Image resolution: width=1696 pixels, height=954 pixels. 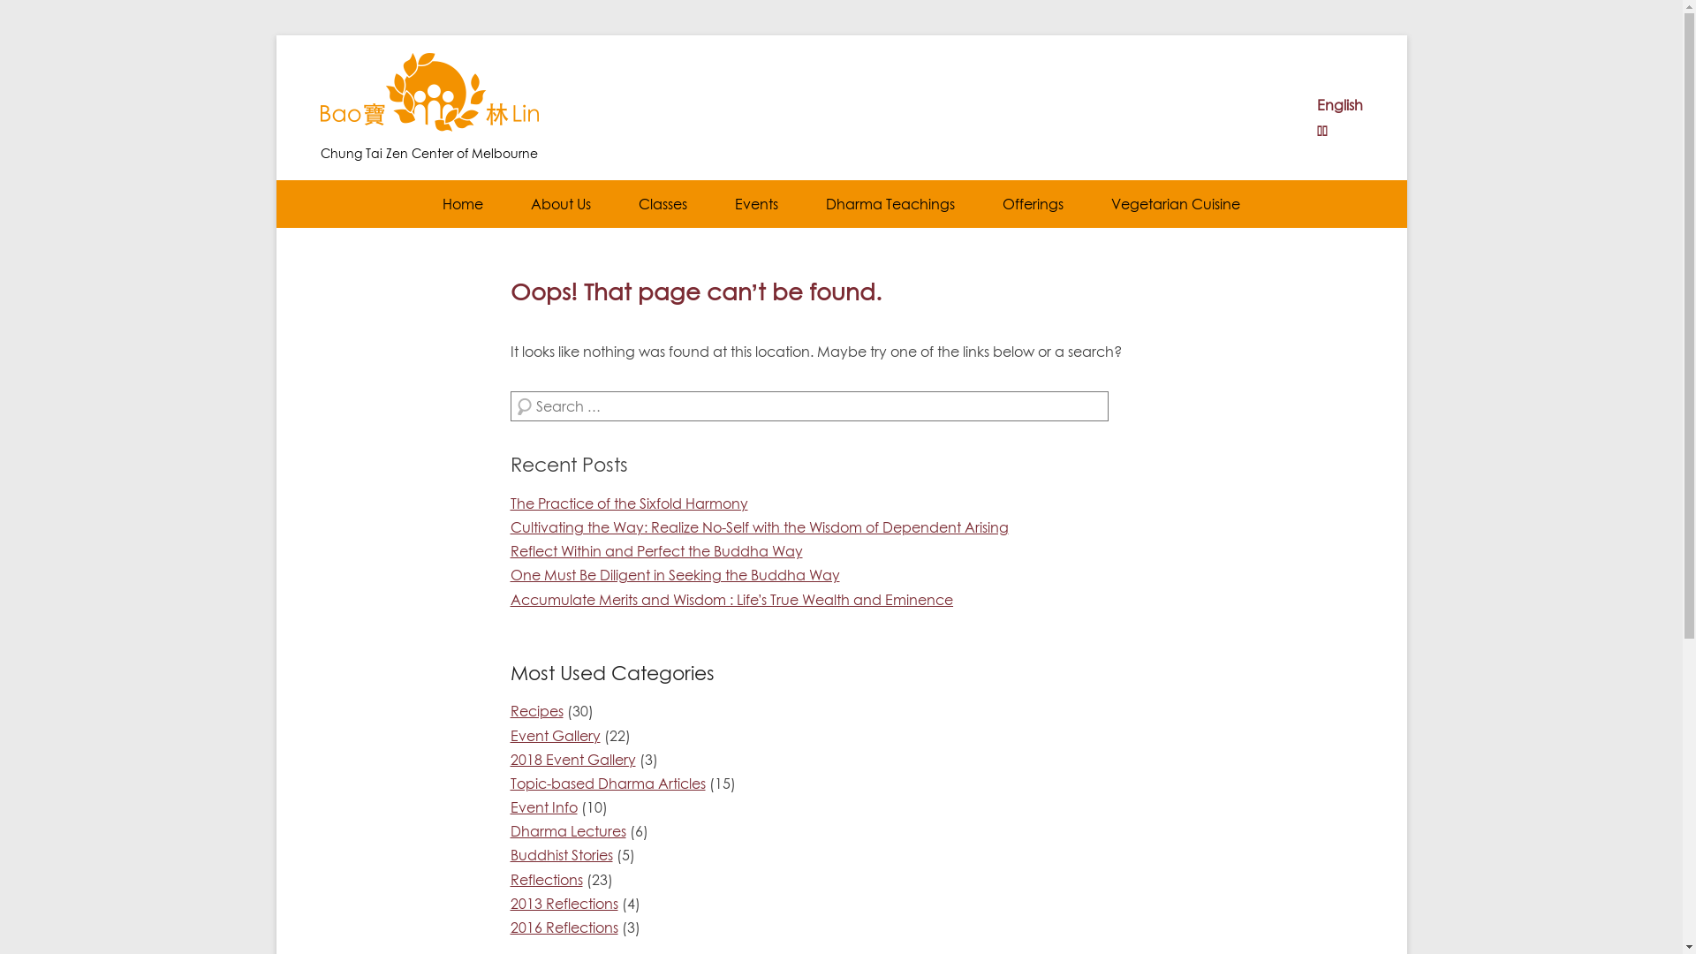 I want to click on The Practice of the Sixfold Harmony, so click(x=629, y=503).